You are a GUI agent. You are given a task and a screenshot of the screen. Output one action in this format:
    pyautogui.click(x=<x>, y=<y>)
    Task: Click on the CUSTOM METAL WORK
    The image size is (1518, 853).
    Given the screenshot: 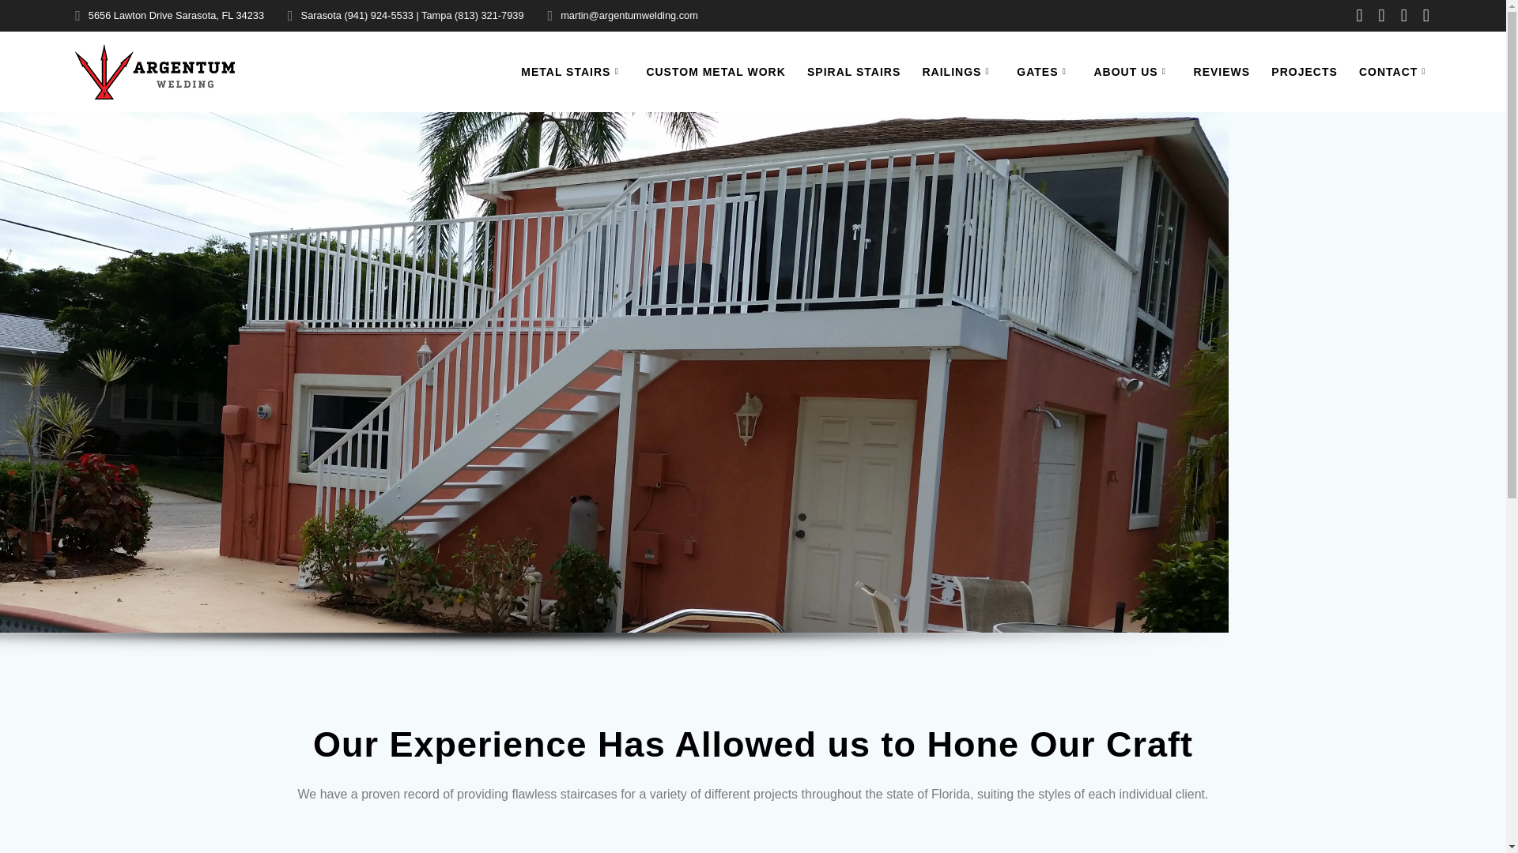 What is the action you would take?
    pyautogui.click(x=715, y=71)
    